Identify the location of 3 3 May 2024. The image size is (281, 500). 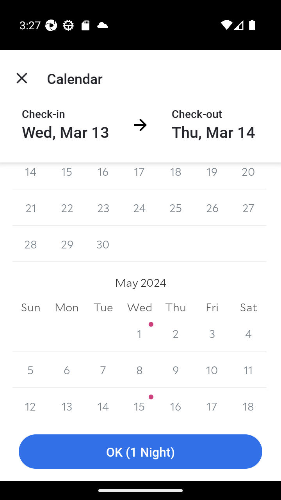
(212, 333).